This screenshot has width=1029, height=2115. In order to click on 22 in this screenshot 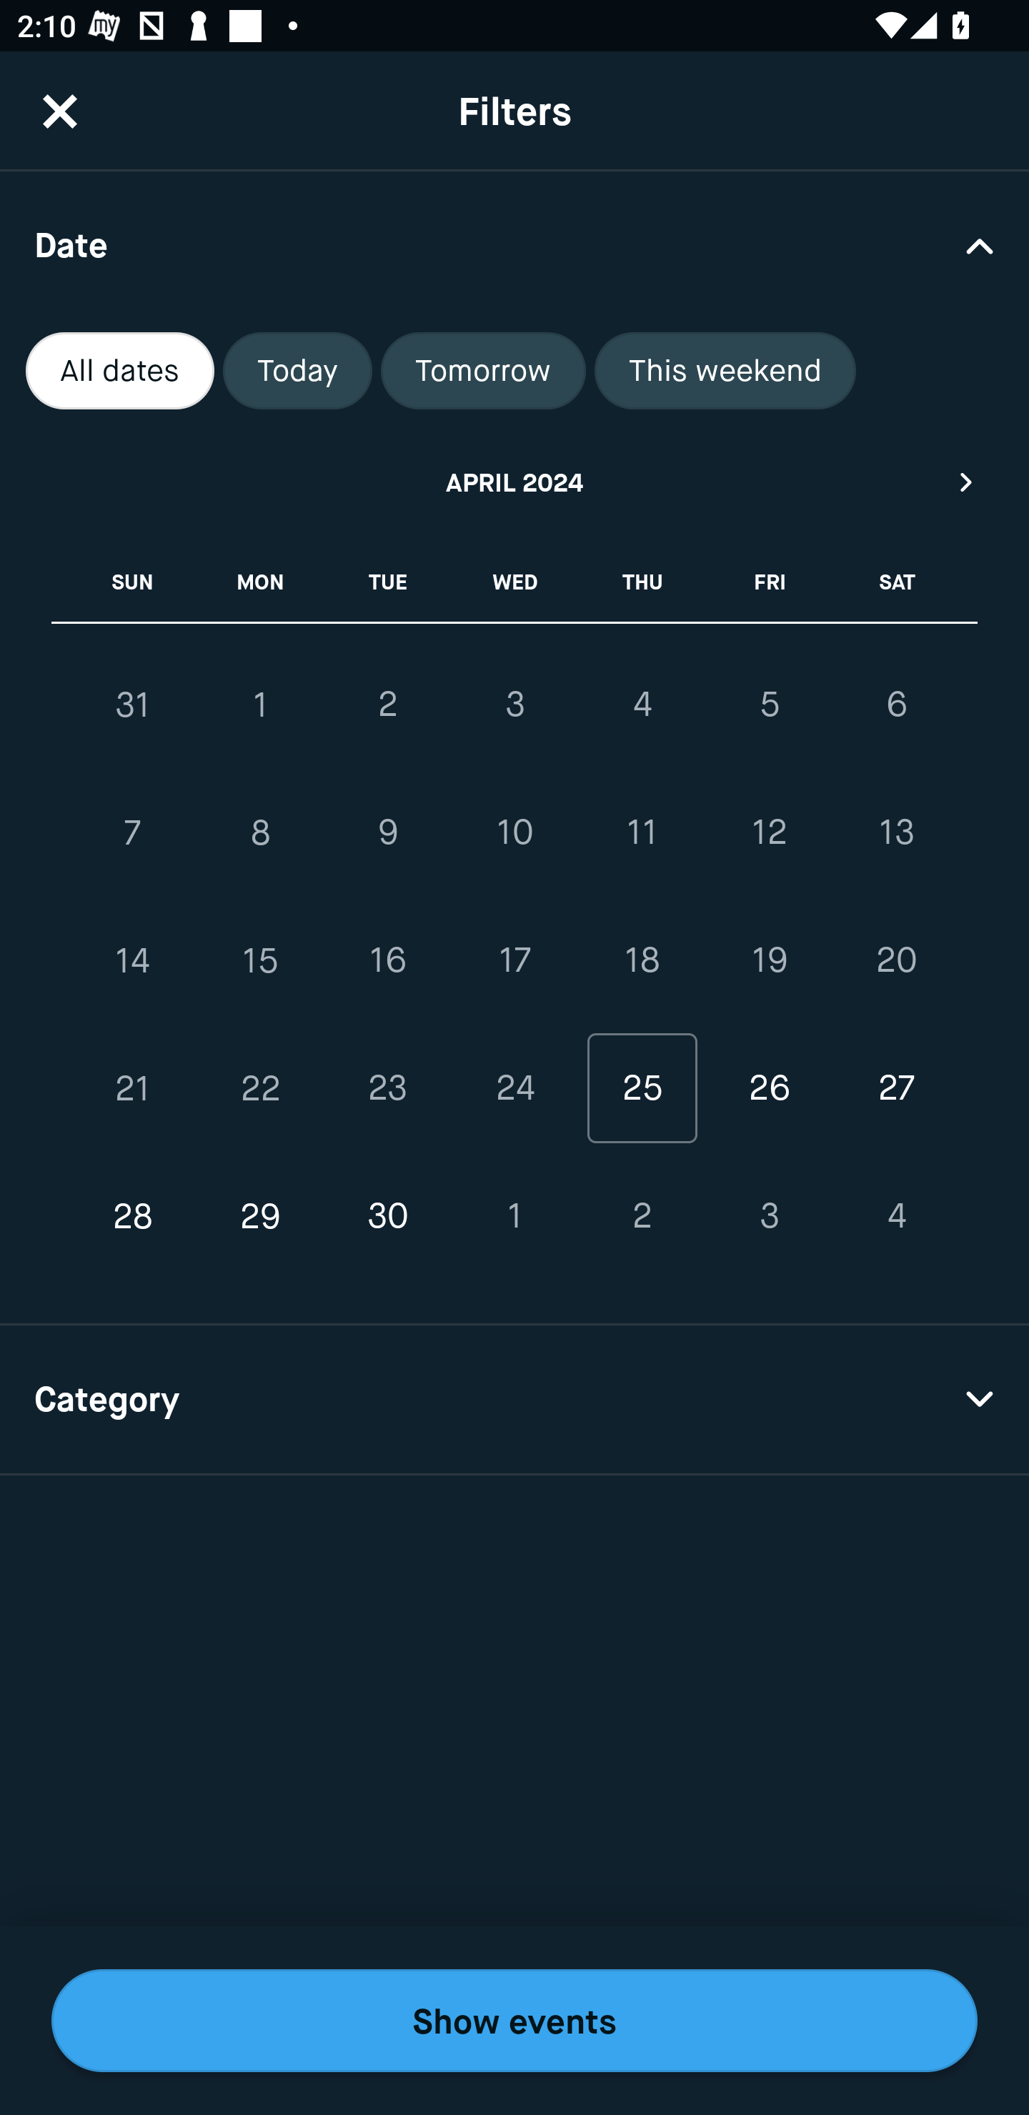, I will do `click(260, 1088)`.